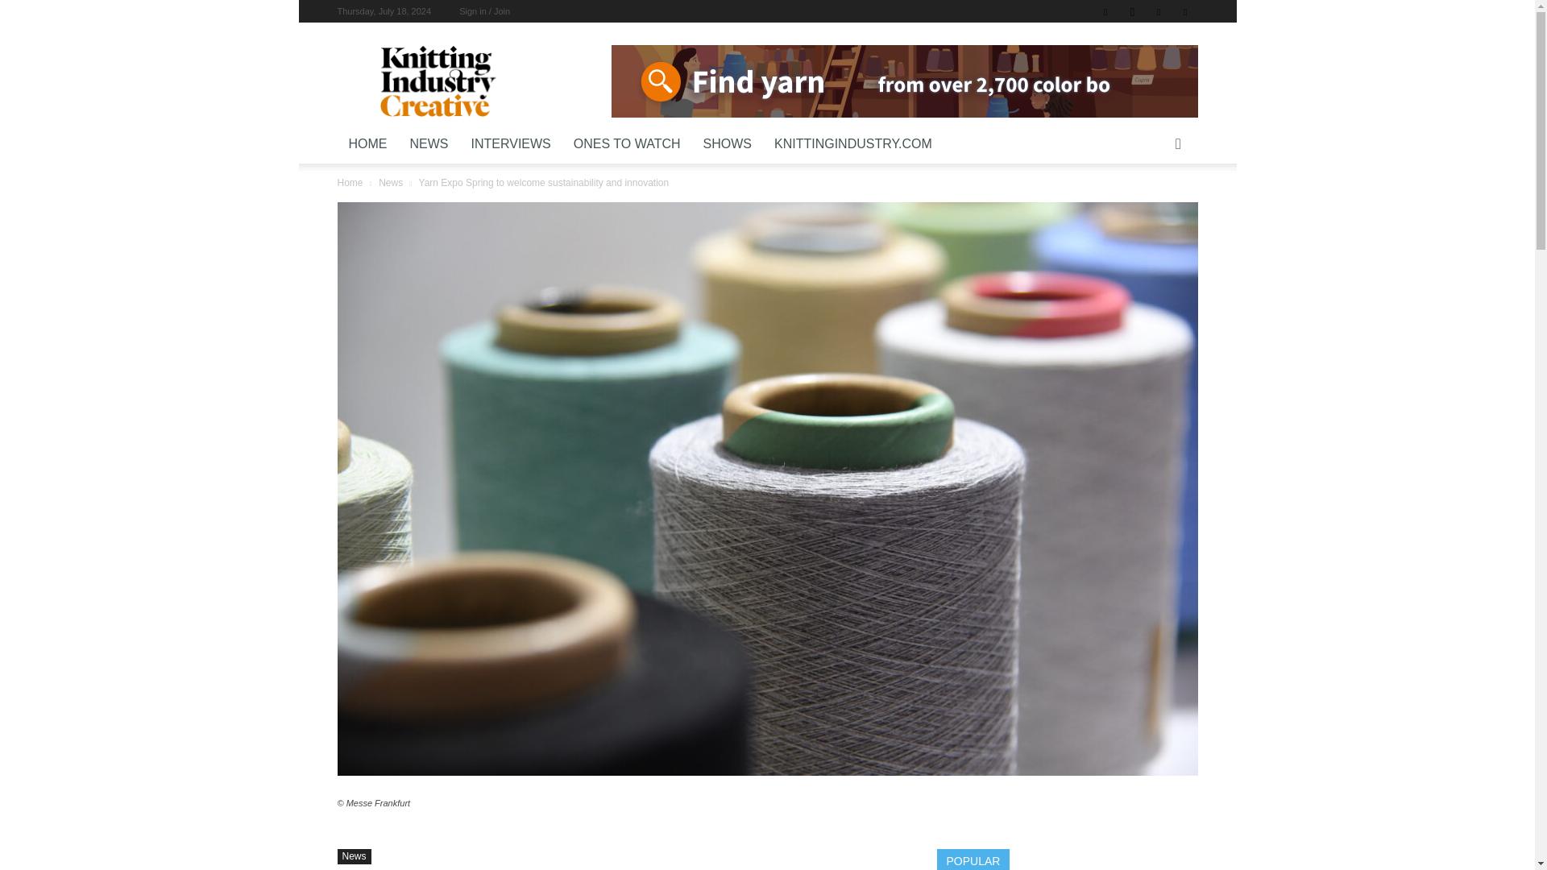 The width and height of the screenshot is (1547, 870). I want to click on INTERVIEWS, so click(510, 144).